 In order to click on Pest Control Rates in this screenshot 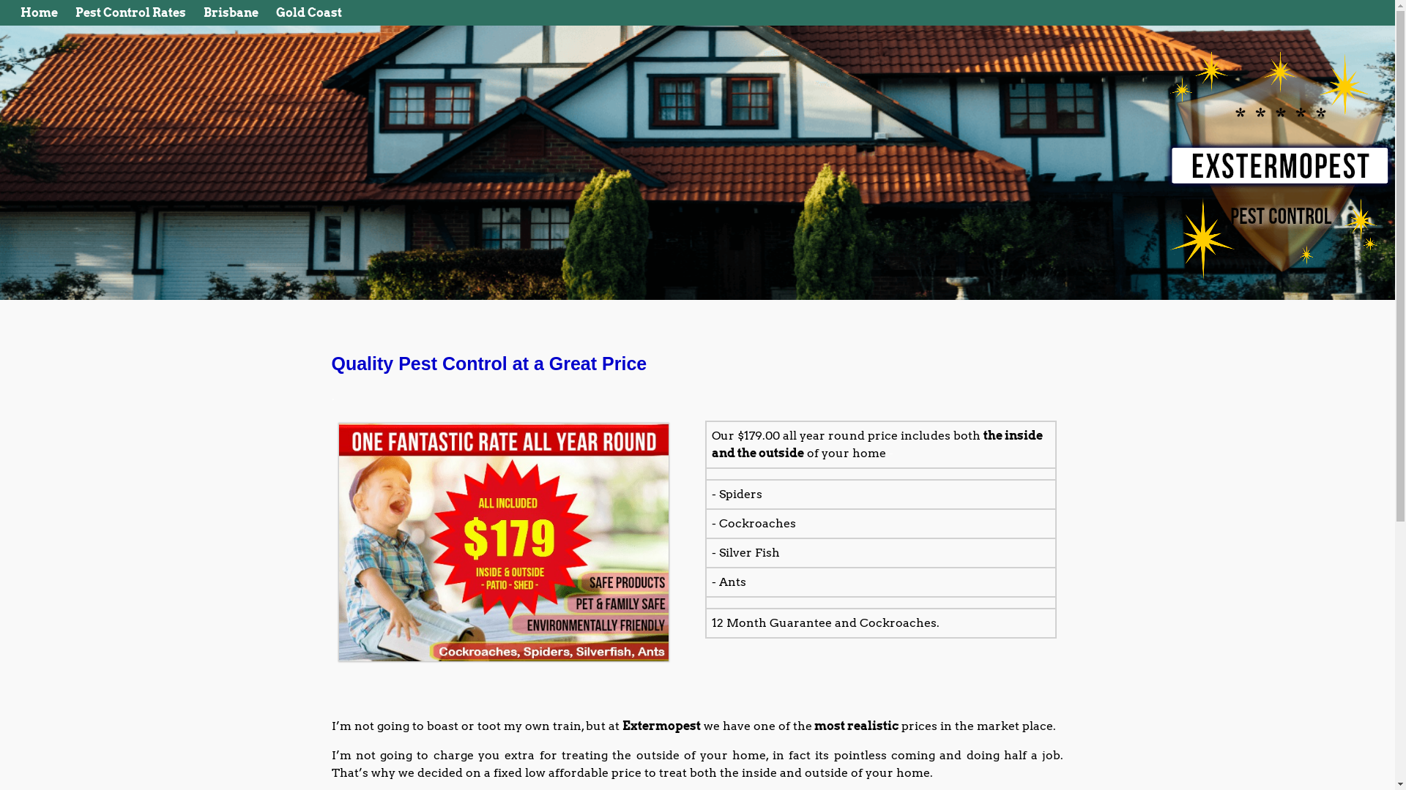, I will do `click(130, 13)`.